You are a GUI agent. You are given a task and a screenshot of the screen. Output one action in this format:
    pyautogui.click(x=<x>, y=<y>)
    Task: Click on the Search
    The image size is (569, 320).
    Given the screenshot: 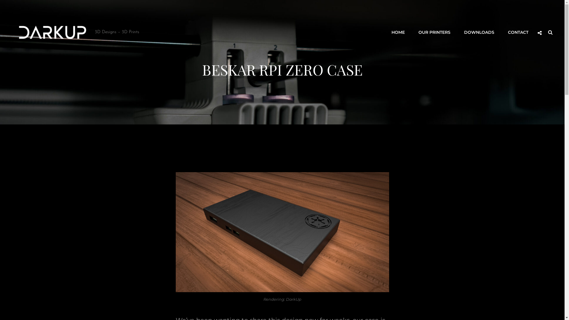 What is the action you would take?
    pyautogui.click(x=550, y=32)
    